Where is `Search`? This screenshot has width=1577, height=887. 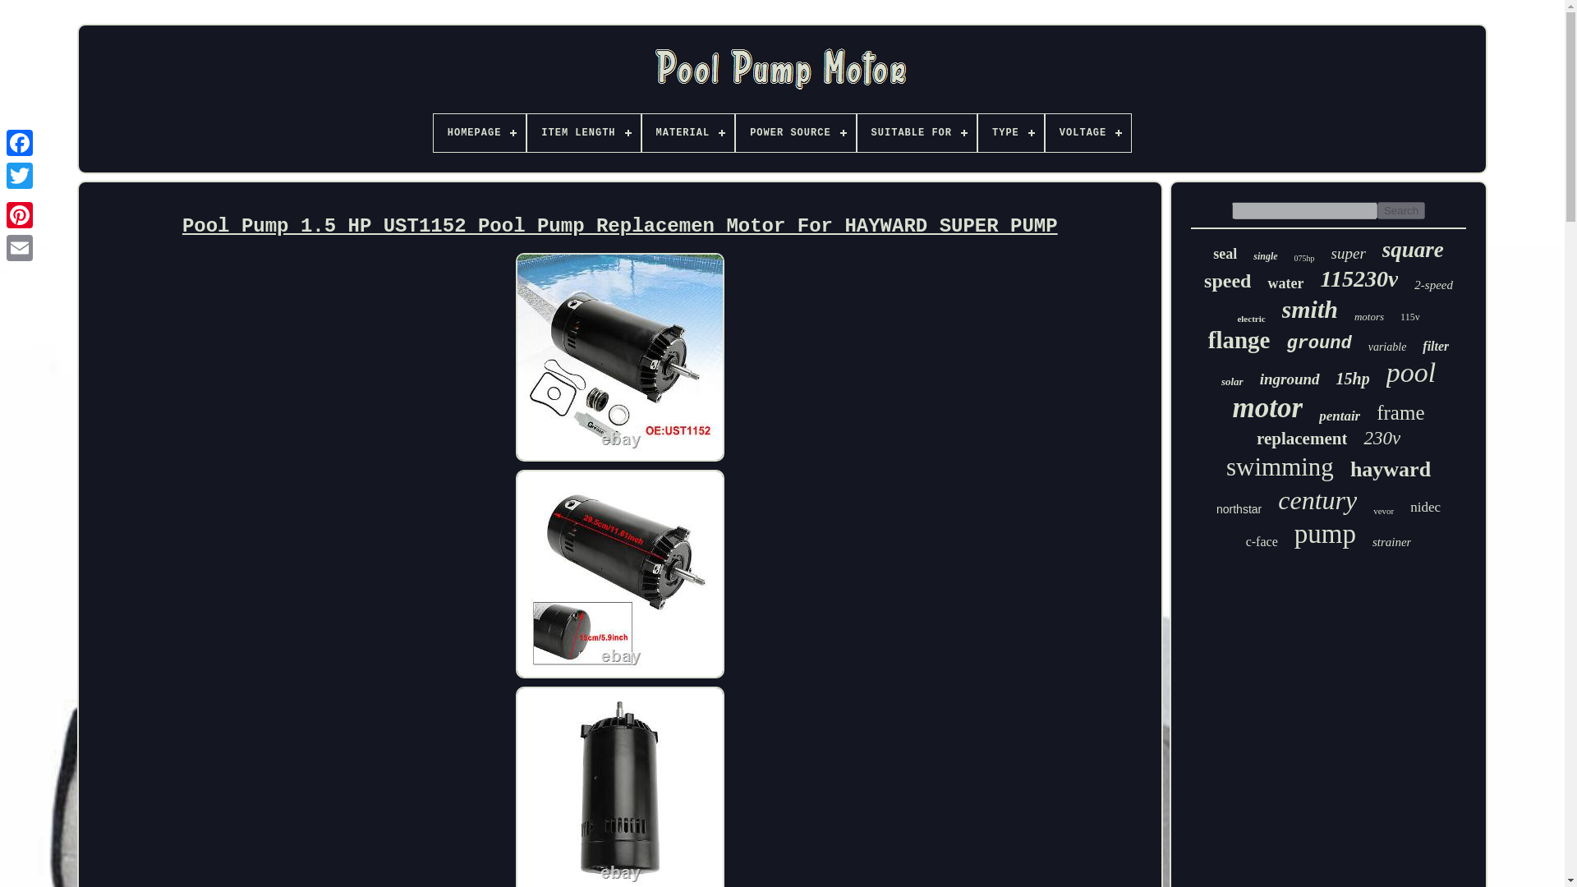
Search is located at coordinates (1401, 210).